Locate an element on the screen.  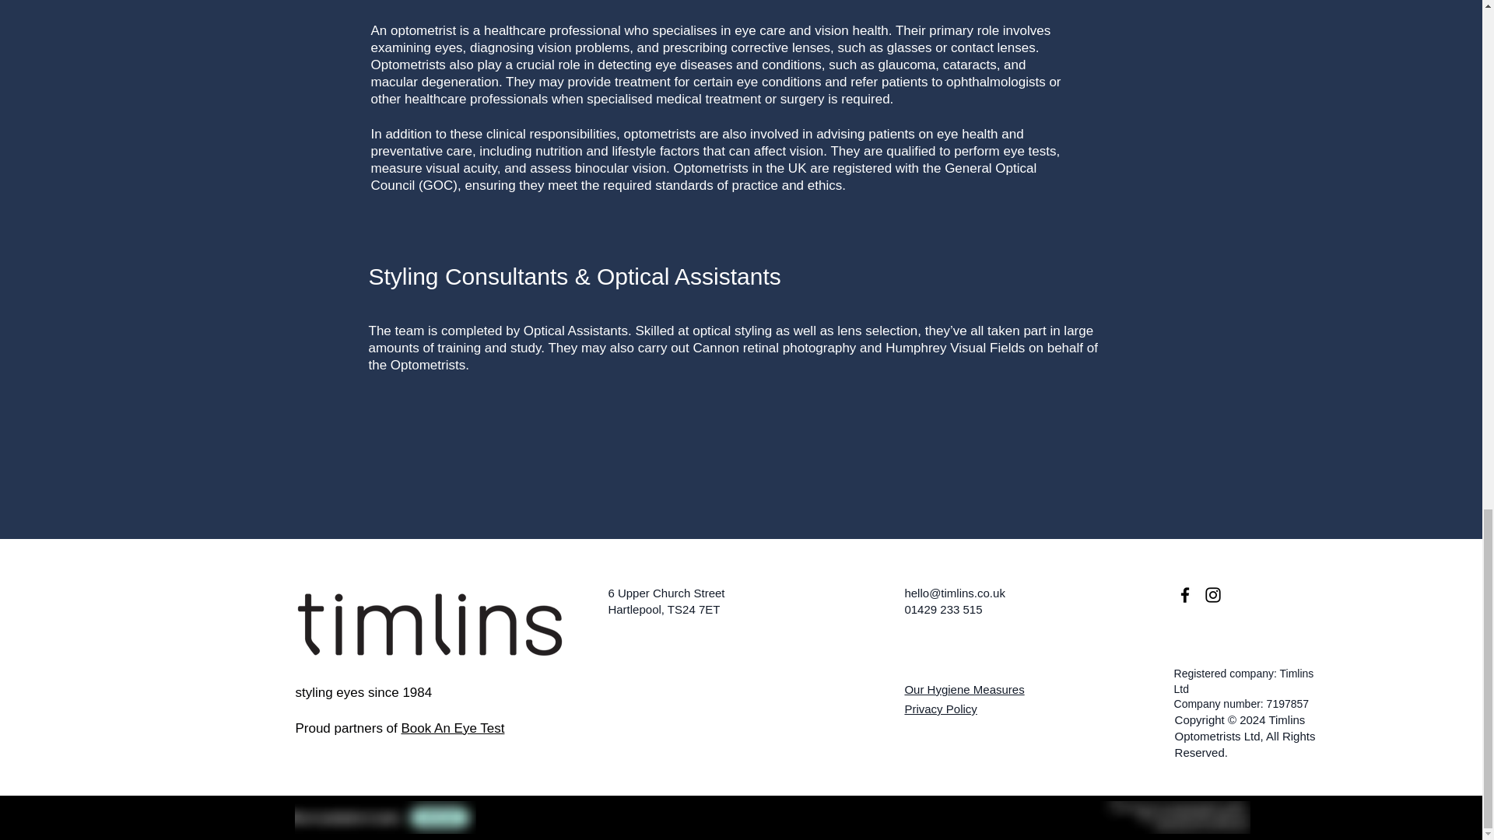
Our Hygiene Measures is located at coordinates (963, 689).